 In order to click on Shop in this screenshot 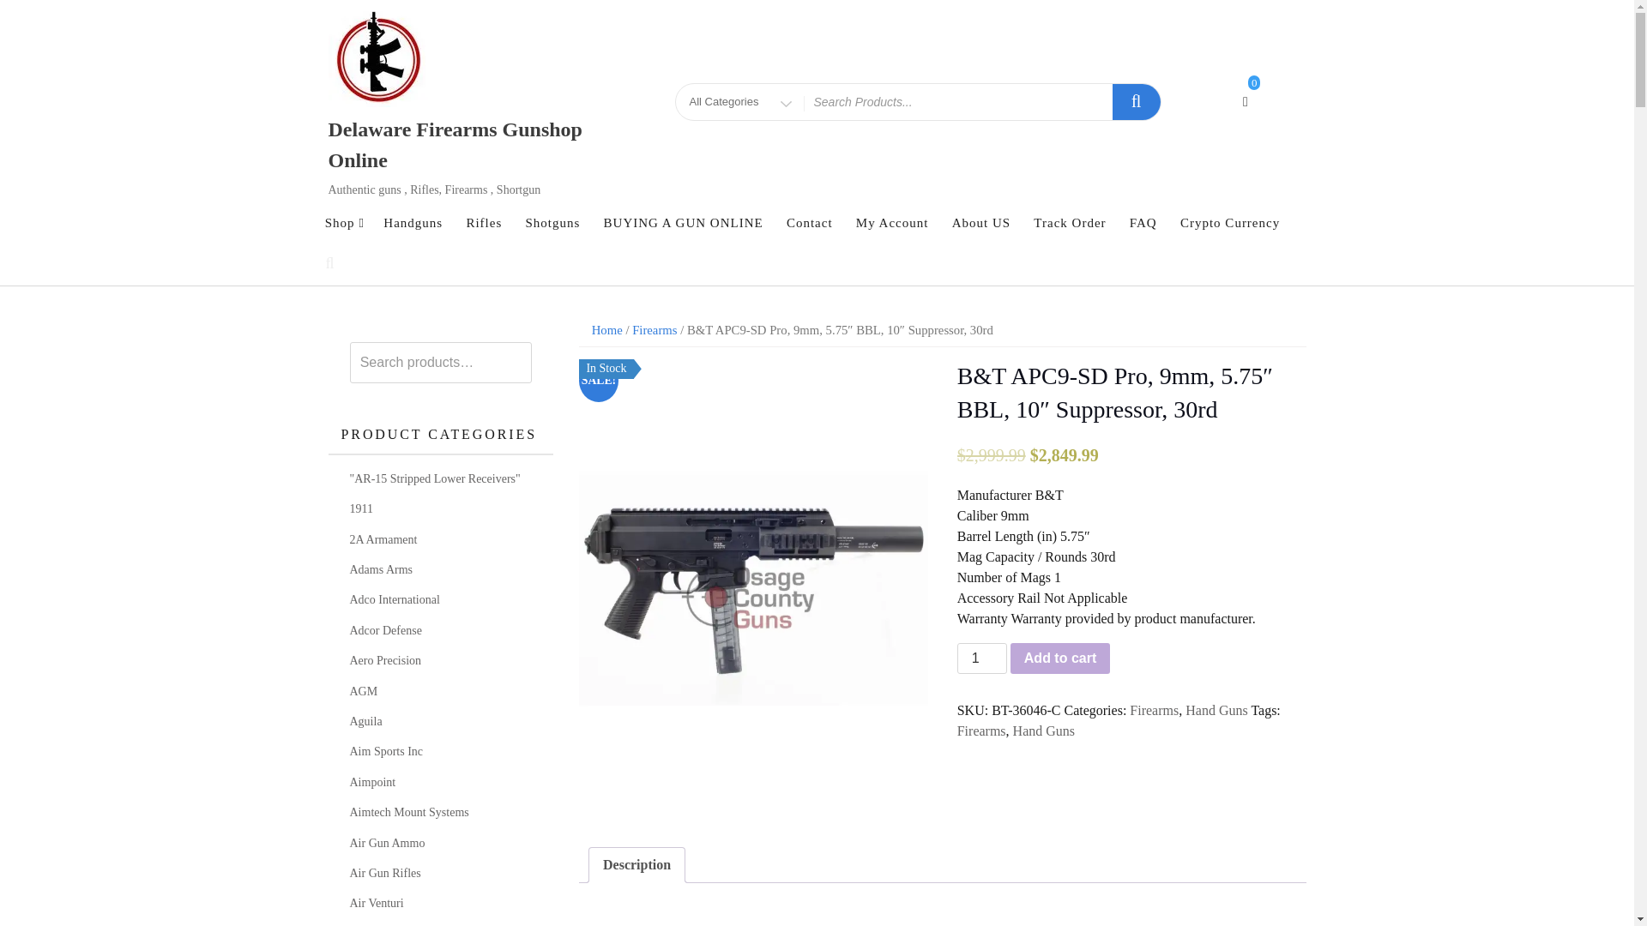, I will do `click(343, 223)`.